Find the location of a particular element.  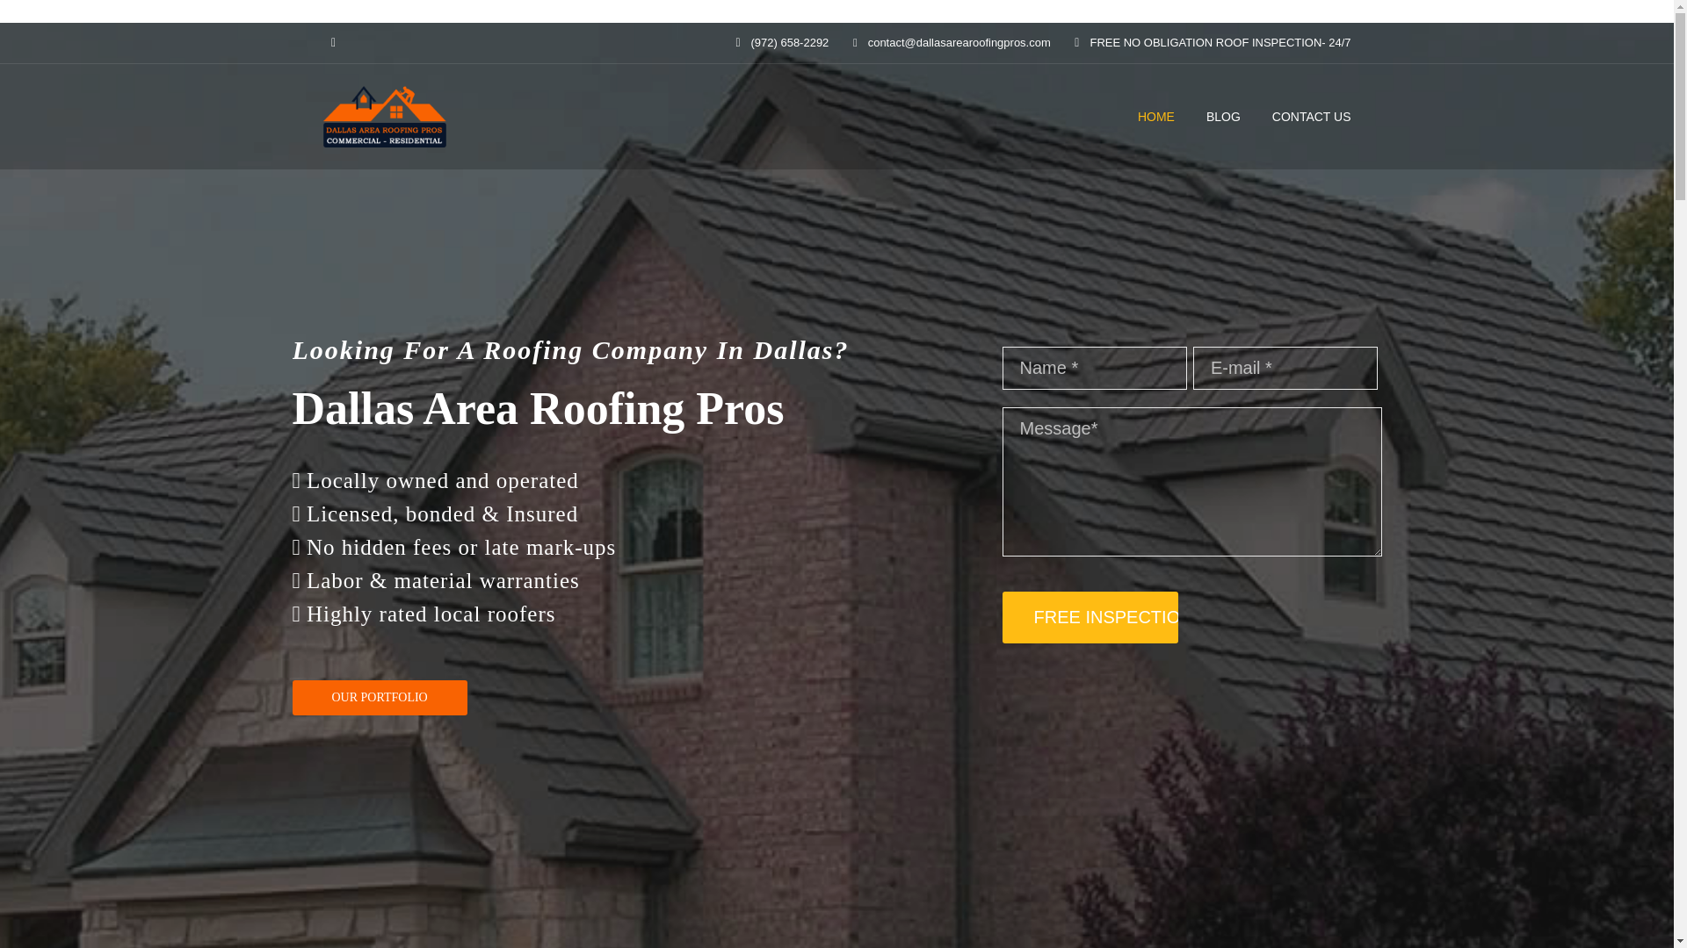

HOME is located at coordinates (1155, 116).